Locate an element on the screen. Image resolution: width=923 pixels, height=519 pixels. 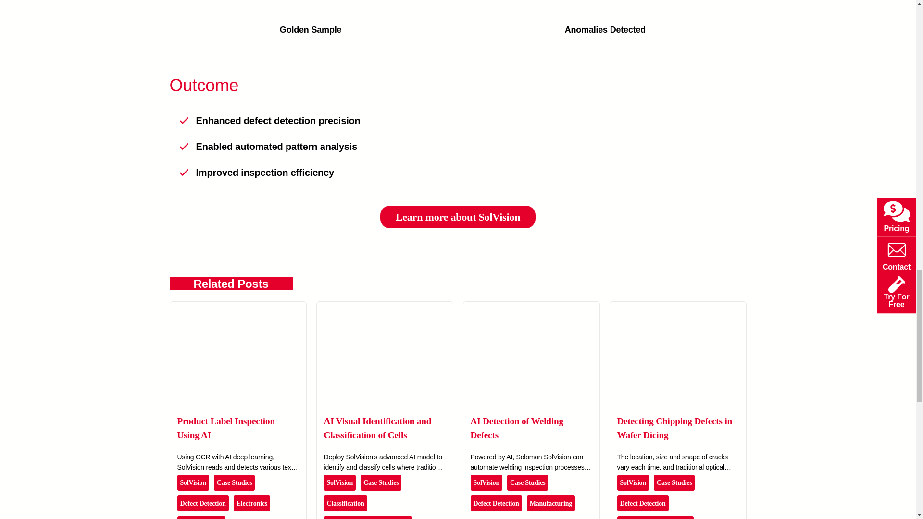
Product Label Inspection Using AI is located at coordinates (238, 308).